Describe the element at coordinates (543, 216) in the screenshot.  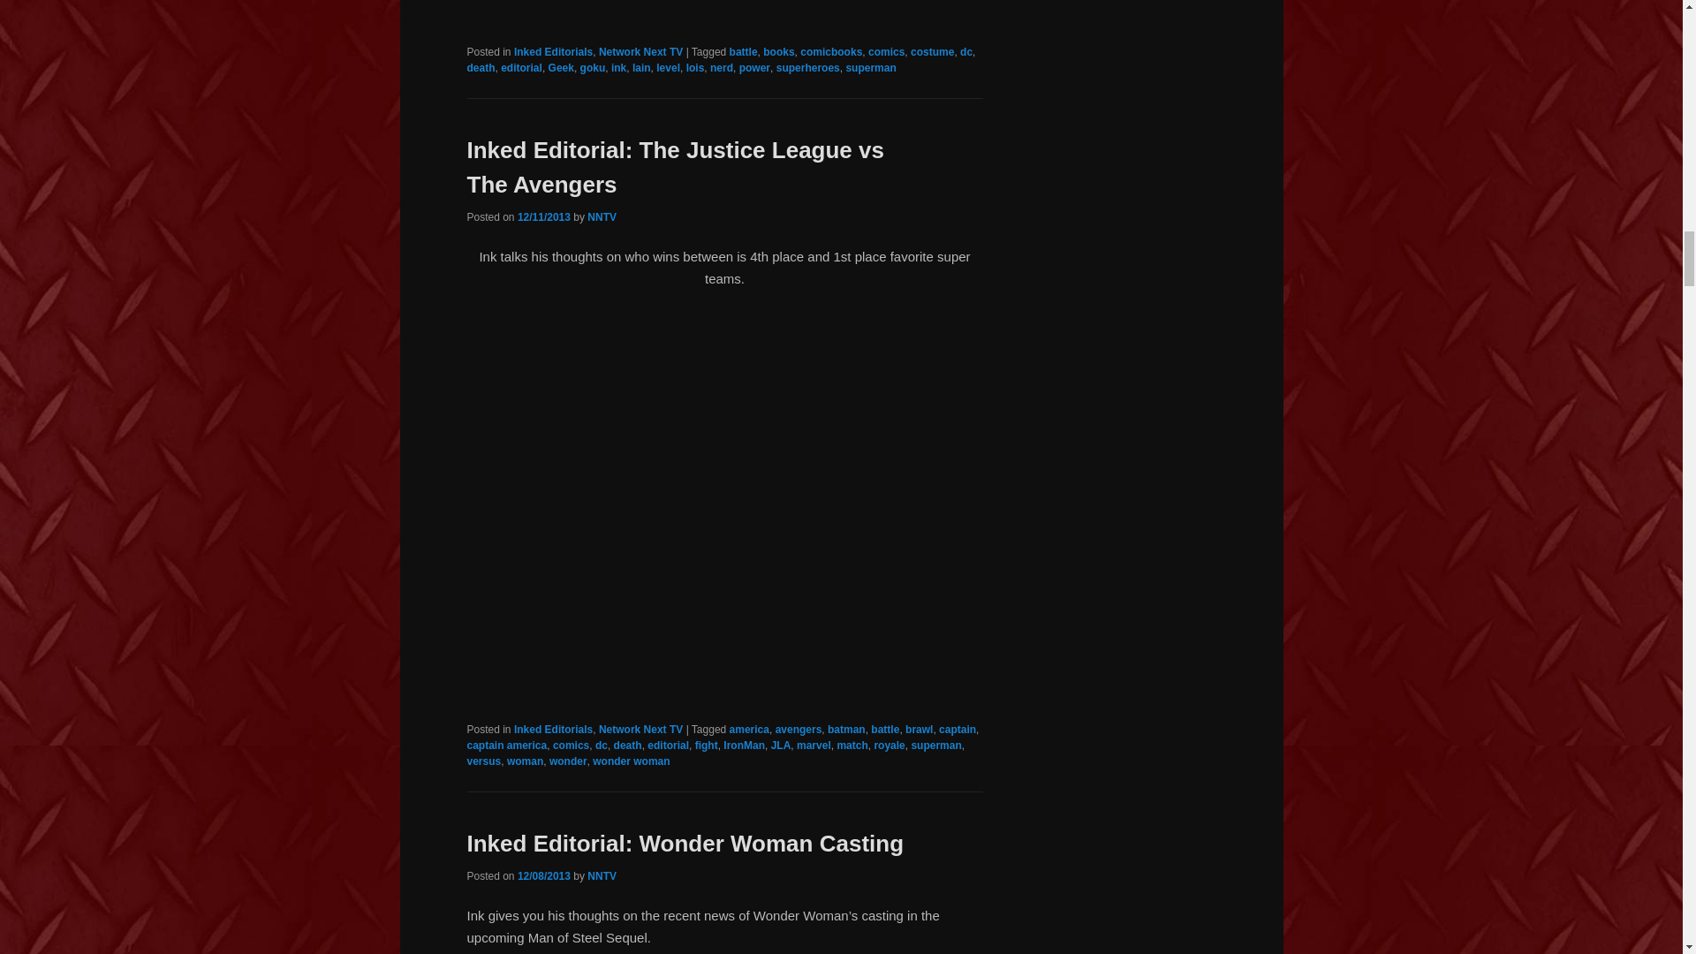
I see `12:01` at that location.